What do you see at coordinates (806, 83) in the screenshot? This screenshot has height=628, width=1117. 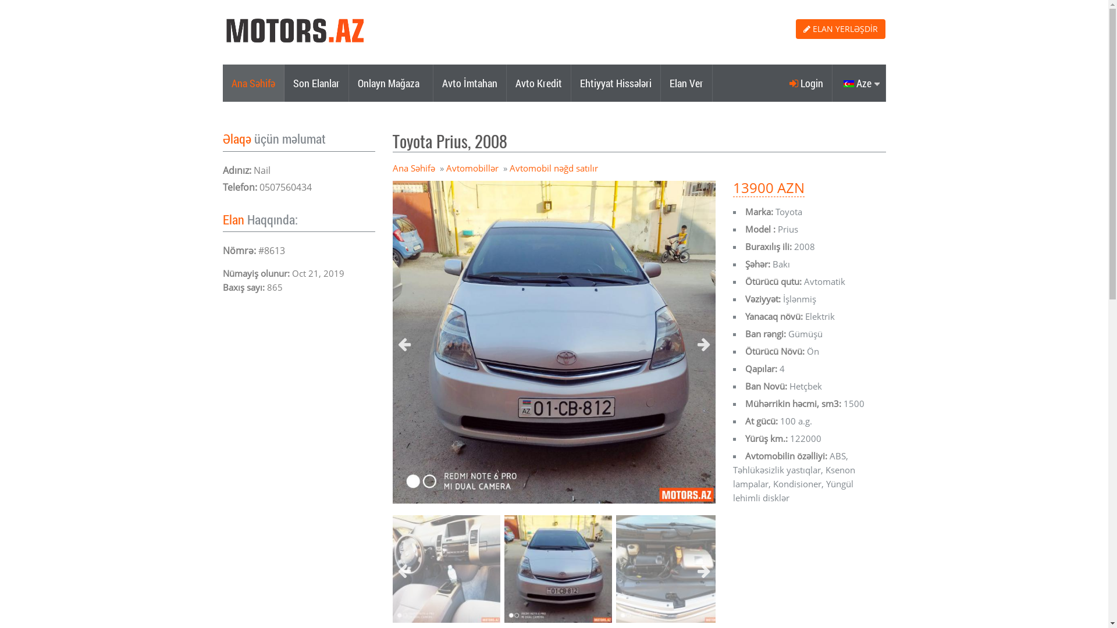 I see `Login` at bounding box center [806, 83].